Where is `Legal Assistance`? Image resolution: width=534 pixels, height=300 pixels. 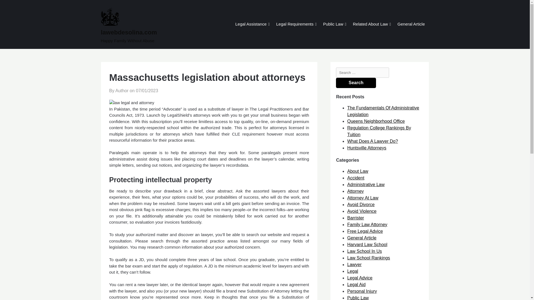
Legal Assistance is located at coordinates (251, 24).